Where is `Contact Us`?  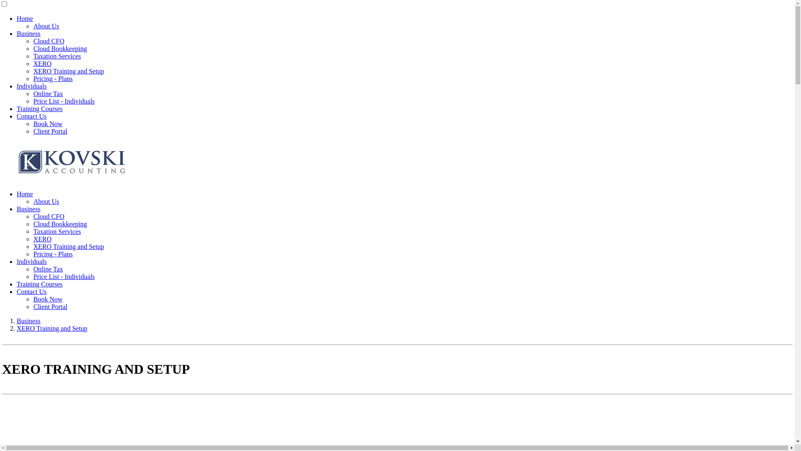 Contact Us is located at coordinates (32, 291).